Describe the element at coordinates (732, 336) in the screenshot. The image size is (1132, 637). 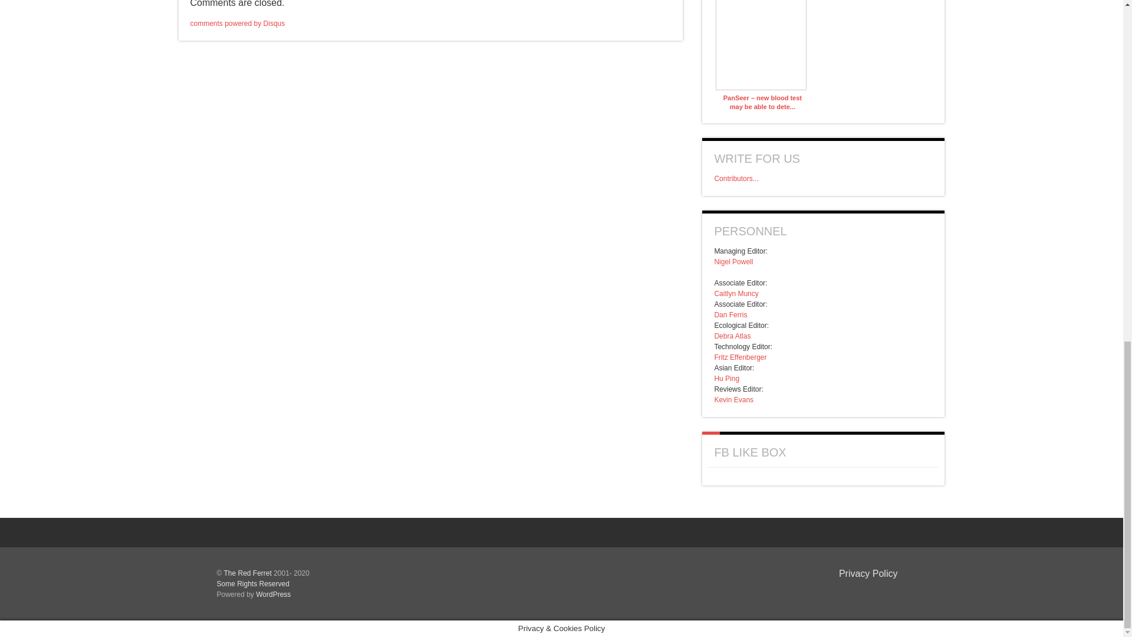
I see `Debra Atlas` at that location.